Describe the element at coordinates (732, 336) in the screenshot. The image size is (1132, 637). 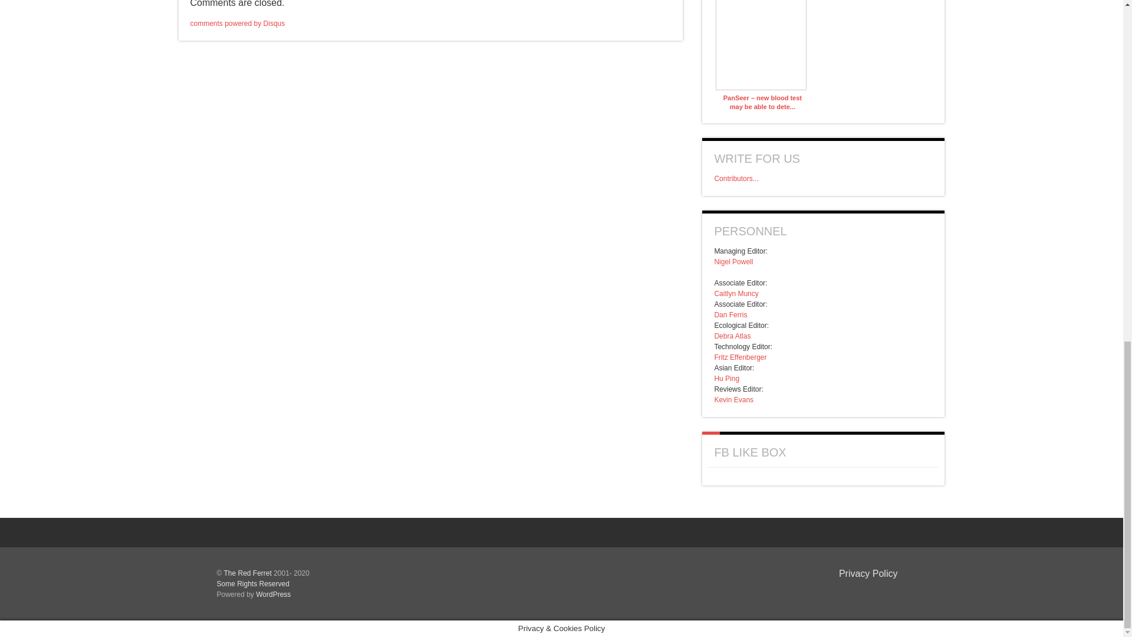
I see `Debra Atlas` at that location.